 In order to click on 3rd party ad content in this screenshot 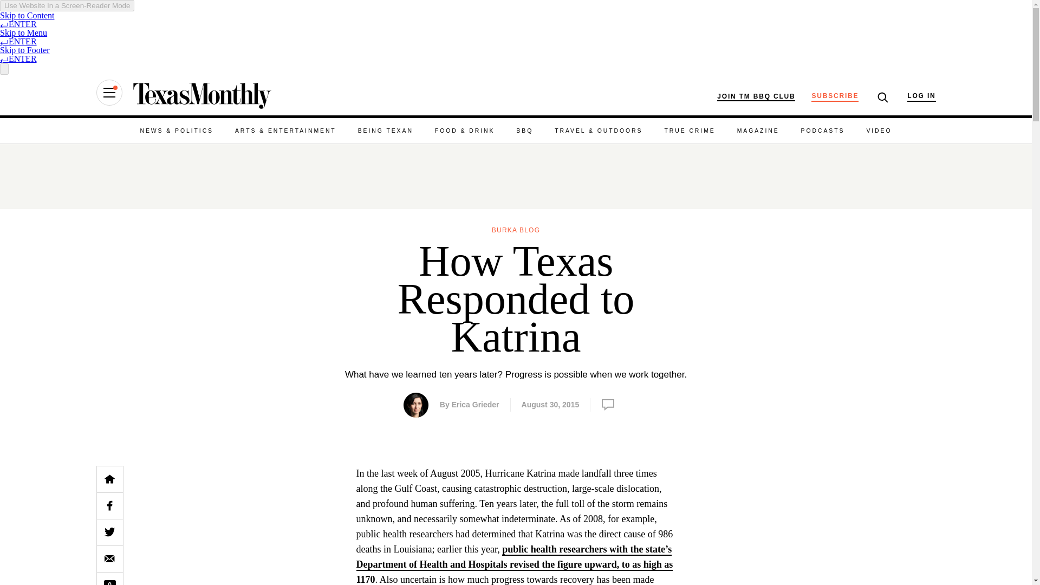, I will do `click(855, 525)`.